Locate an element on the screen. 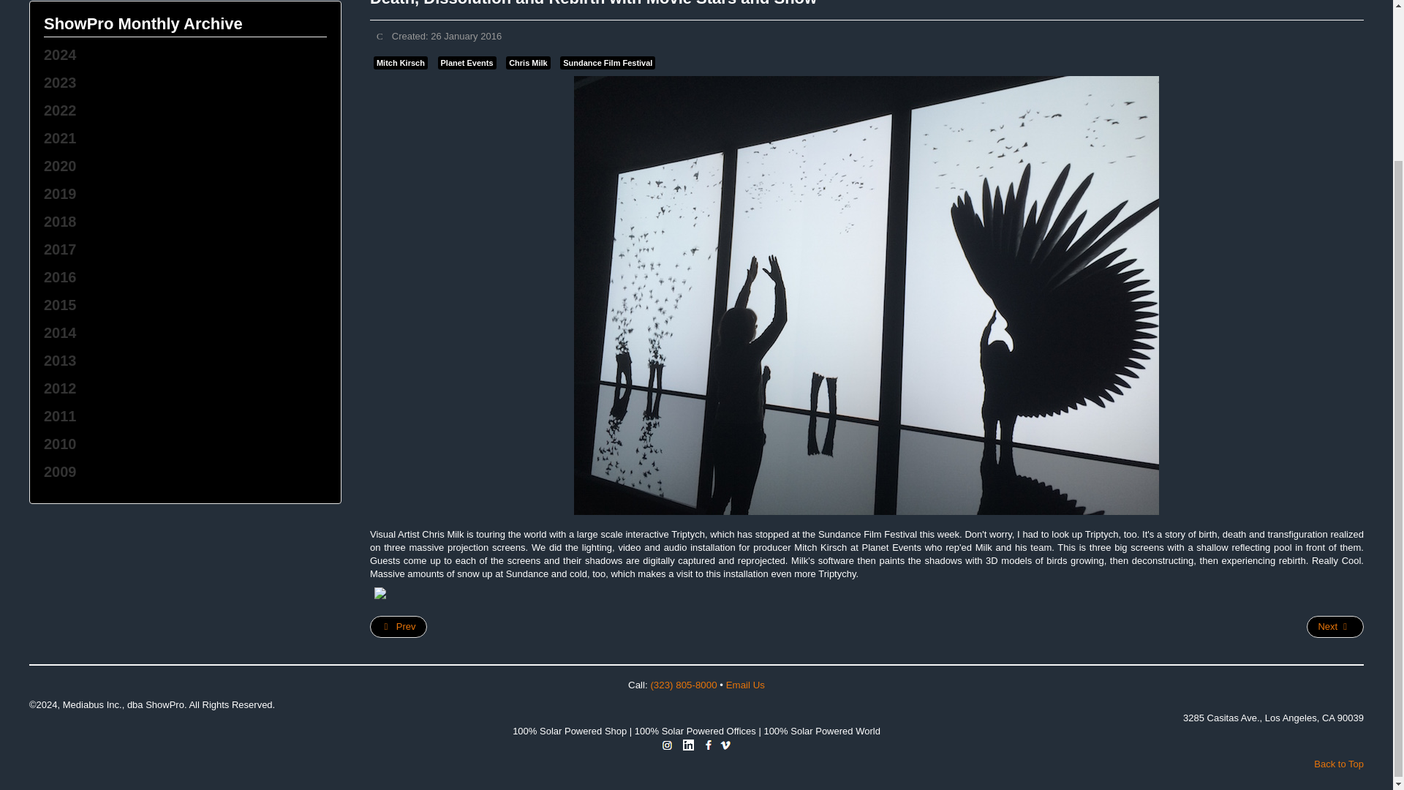 This screenshot has width=1404, height=790. Next is located at coordinates (1335, 626).